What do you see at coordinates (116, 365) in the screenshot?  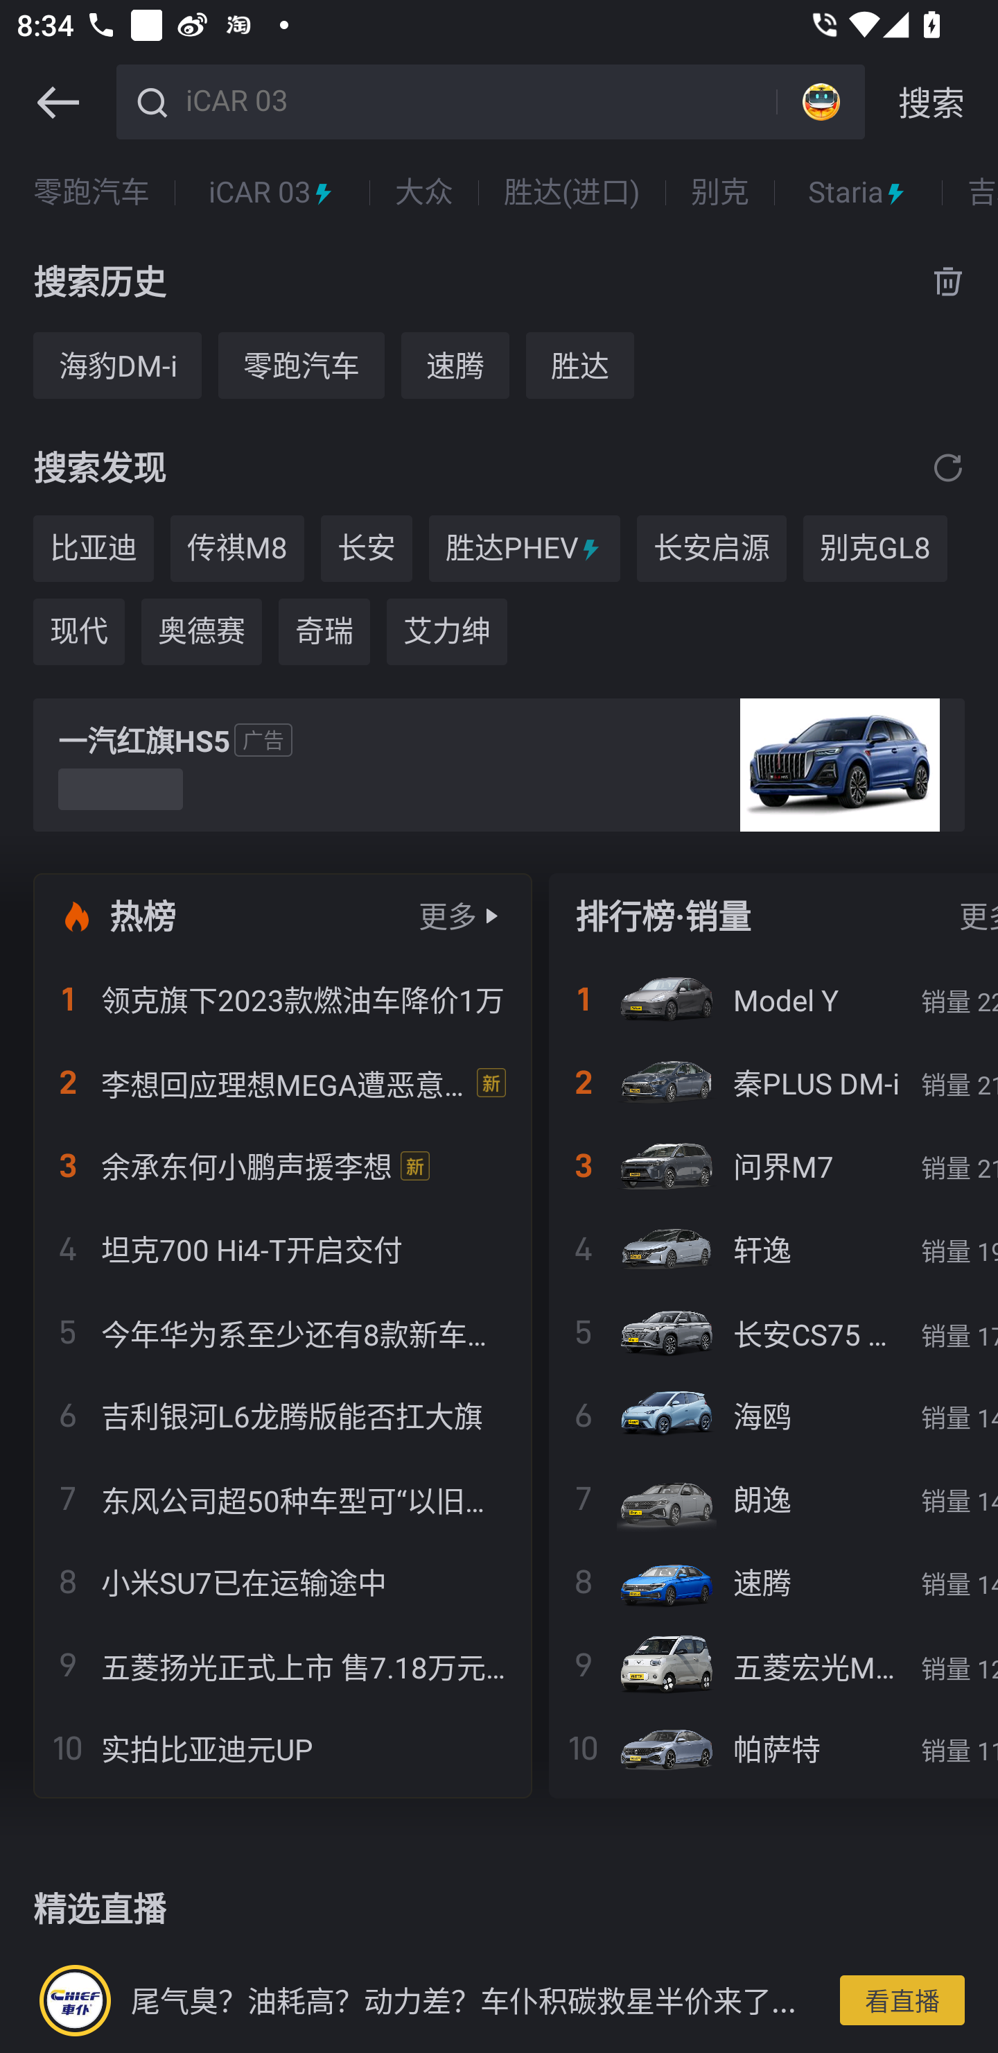 I see `海豹DM-i` at bounding box center [116, 365].